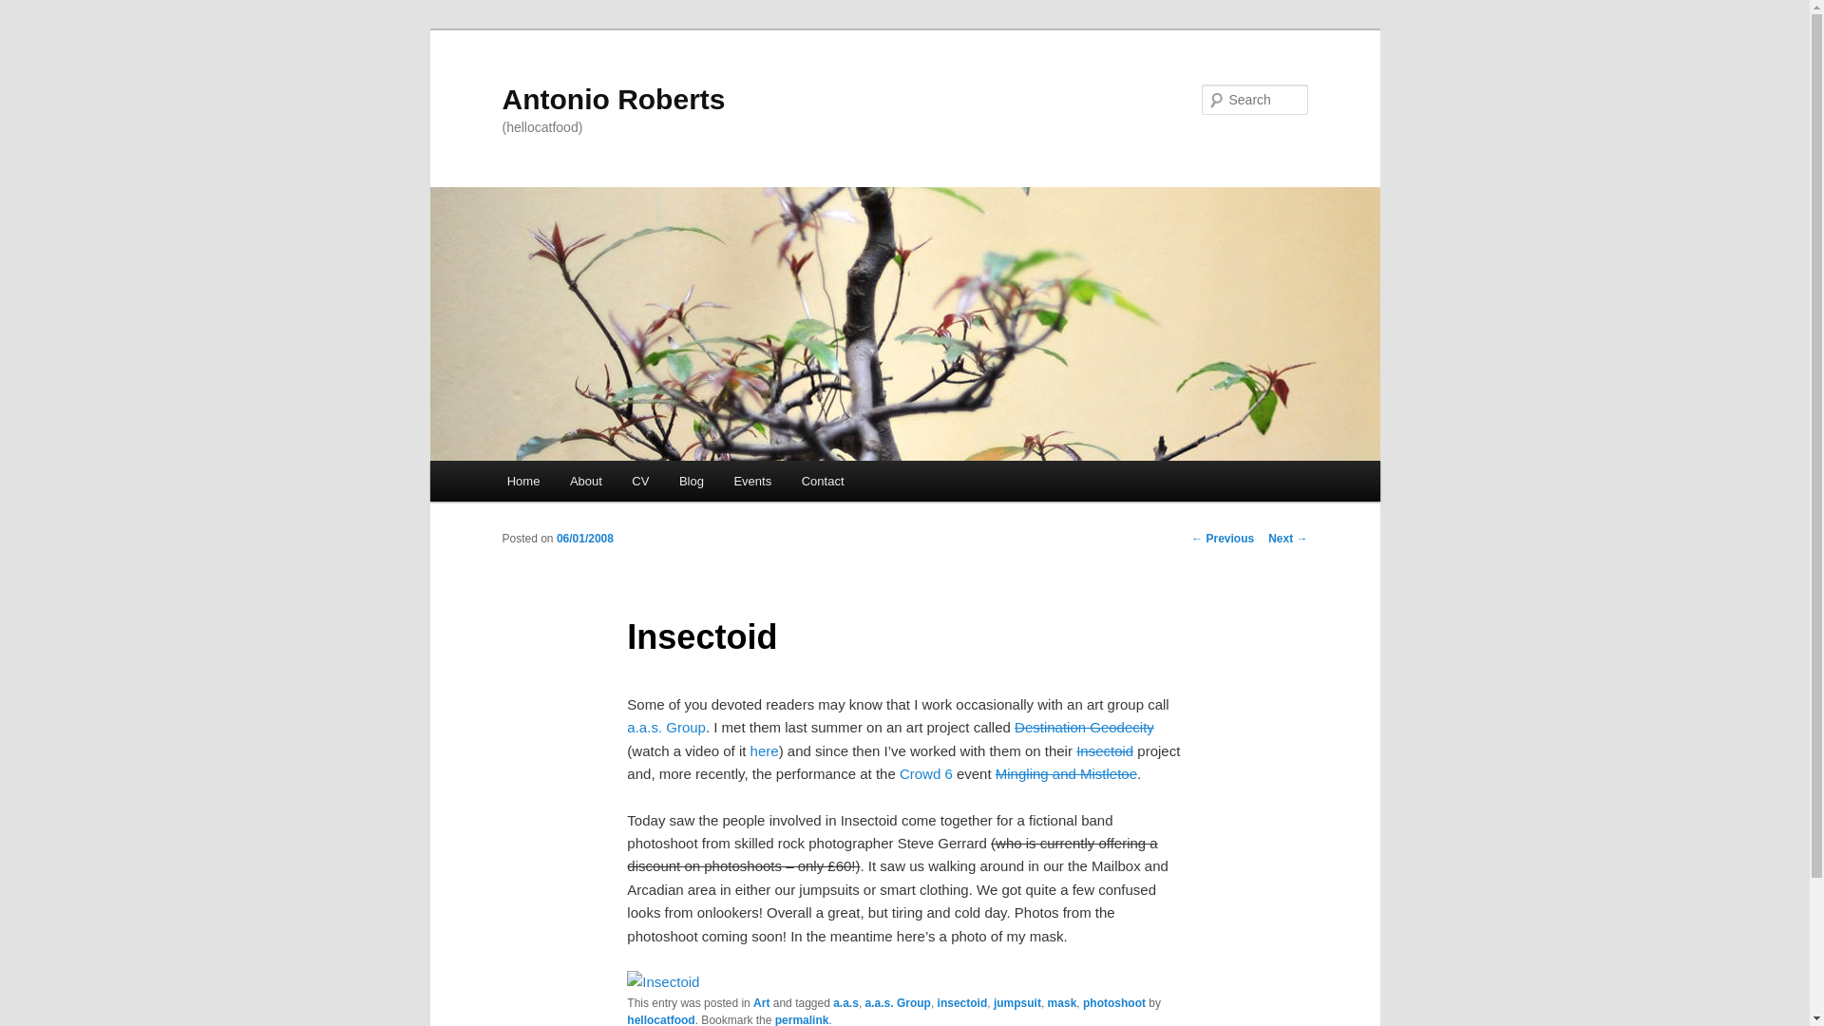 The width and height of the screenshot is (1824, 1026). I want to click on jumpsuit, so click(1017, 1002).